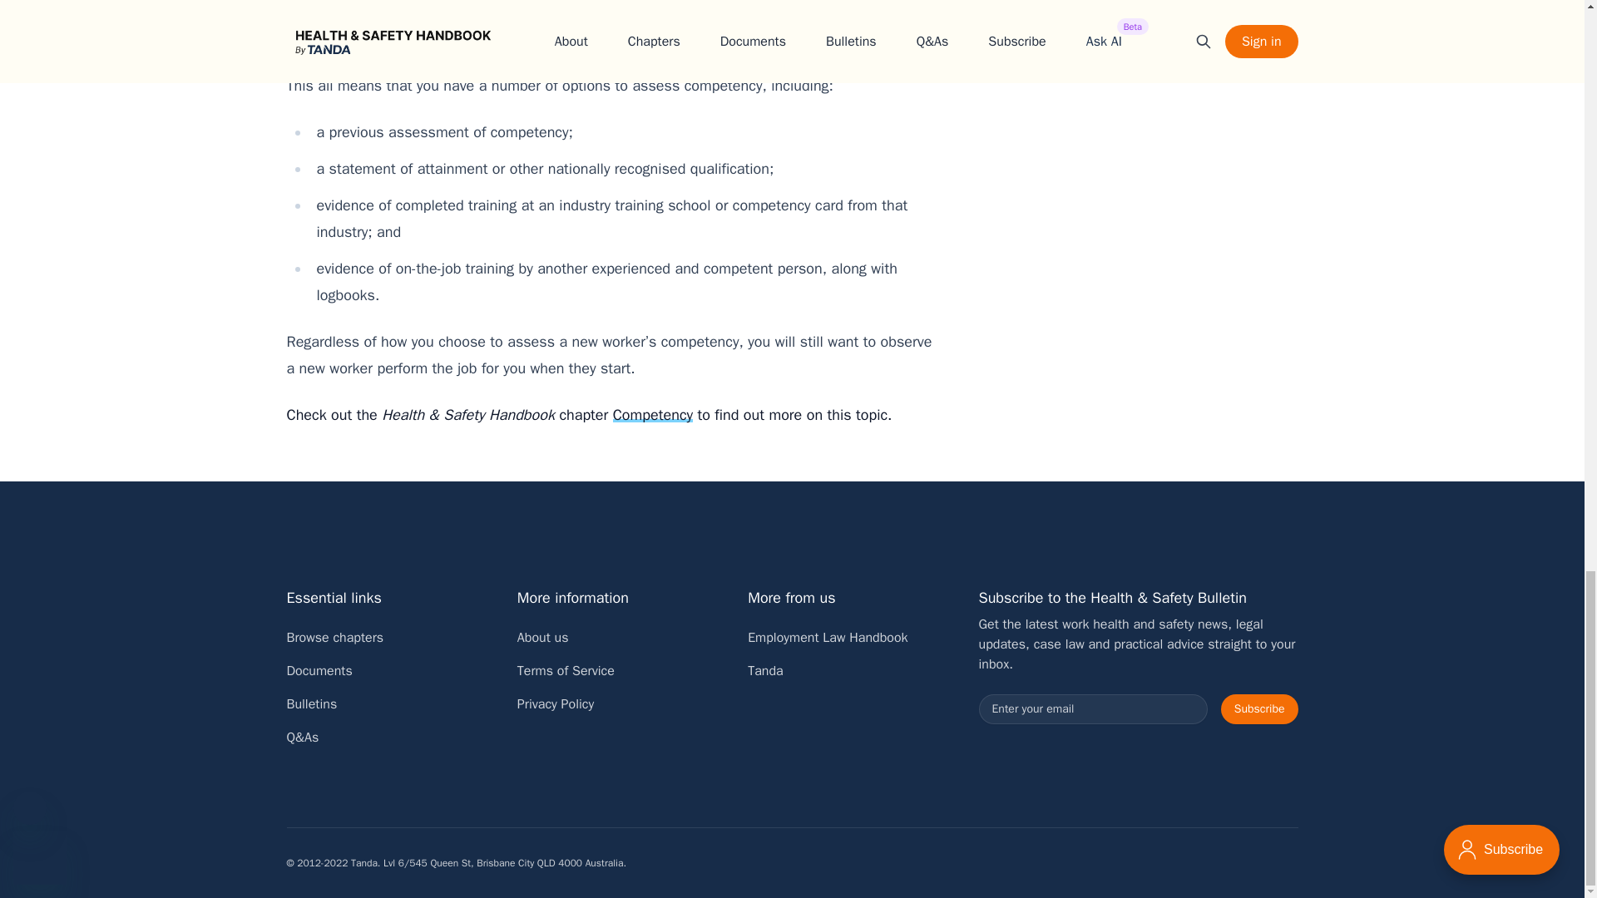  I want to click on Browse chapters, so click(334, 637).